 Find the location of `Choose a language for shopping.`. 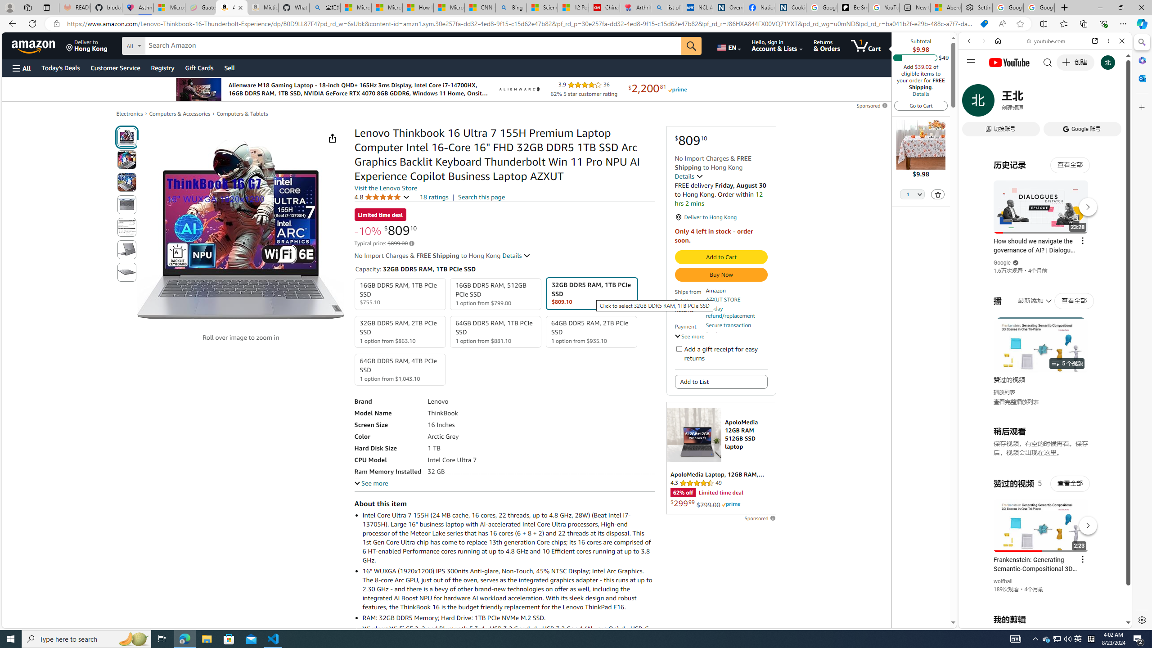

Choose a language for shopping. is located at coordinates (729, 45).